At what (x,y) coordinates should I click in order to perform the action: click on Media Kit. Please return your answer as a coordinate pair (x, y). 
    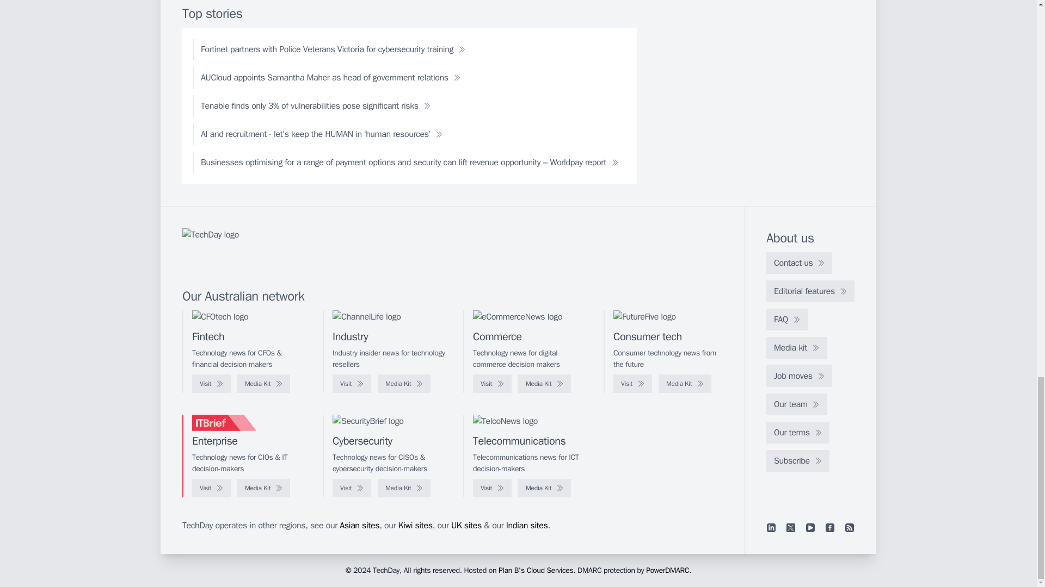
    Looking at the image, I should click on (404, 384).